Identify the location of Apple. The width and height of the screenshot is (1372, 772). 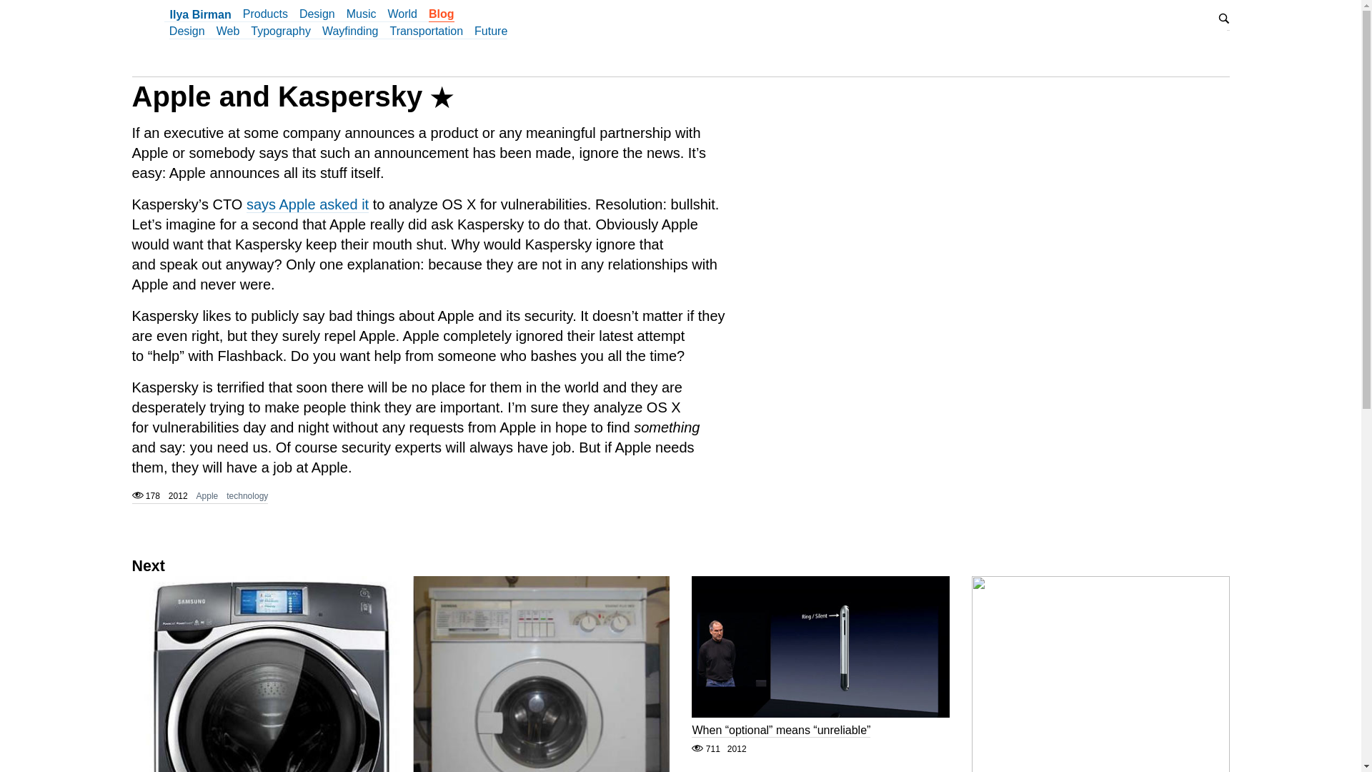
(680, 496).